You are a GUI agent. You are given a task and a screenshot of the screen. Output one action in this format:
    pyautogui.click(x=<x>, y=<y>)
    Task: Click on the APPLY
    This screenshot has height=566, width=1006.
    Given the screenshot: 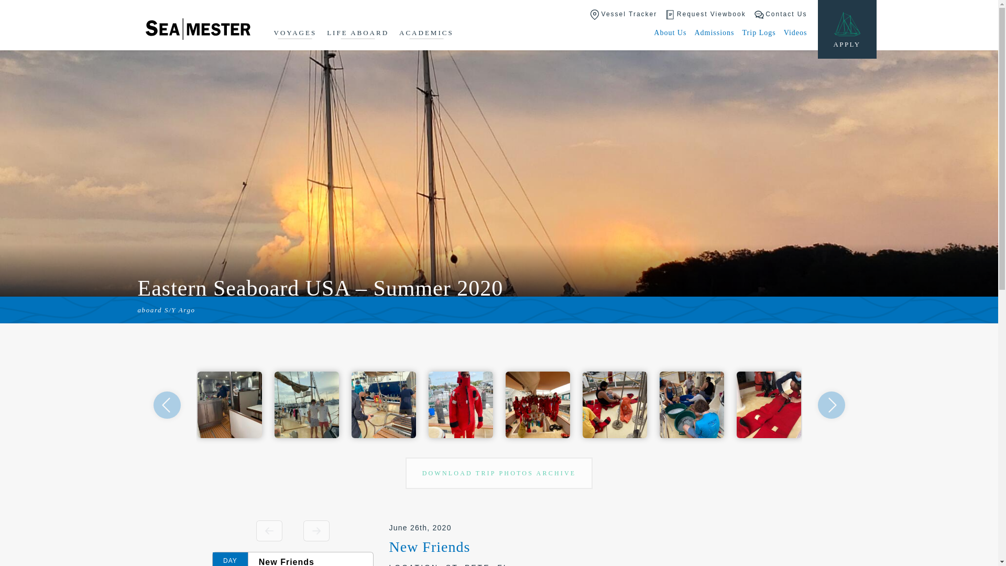 What is the action you would take?
    pyautogui.click(x=847, y=29)
    